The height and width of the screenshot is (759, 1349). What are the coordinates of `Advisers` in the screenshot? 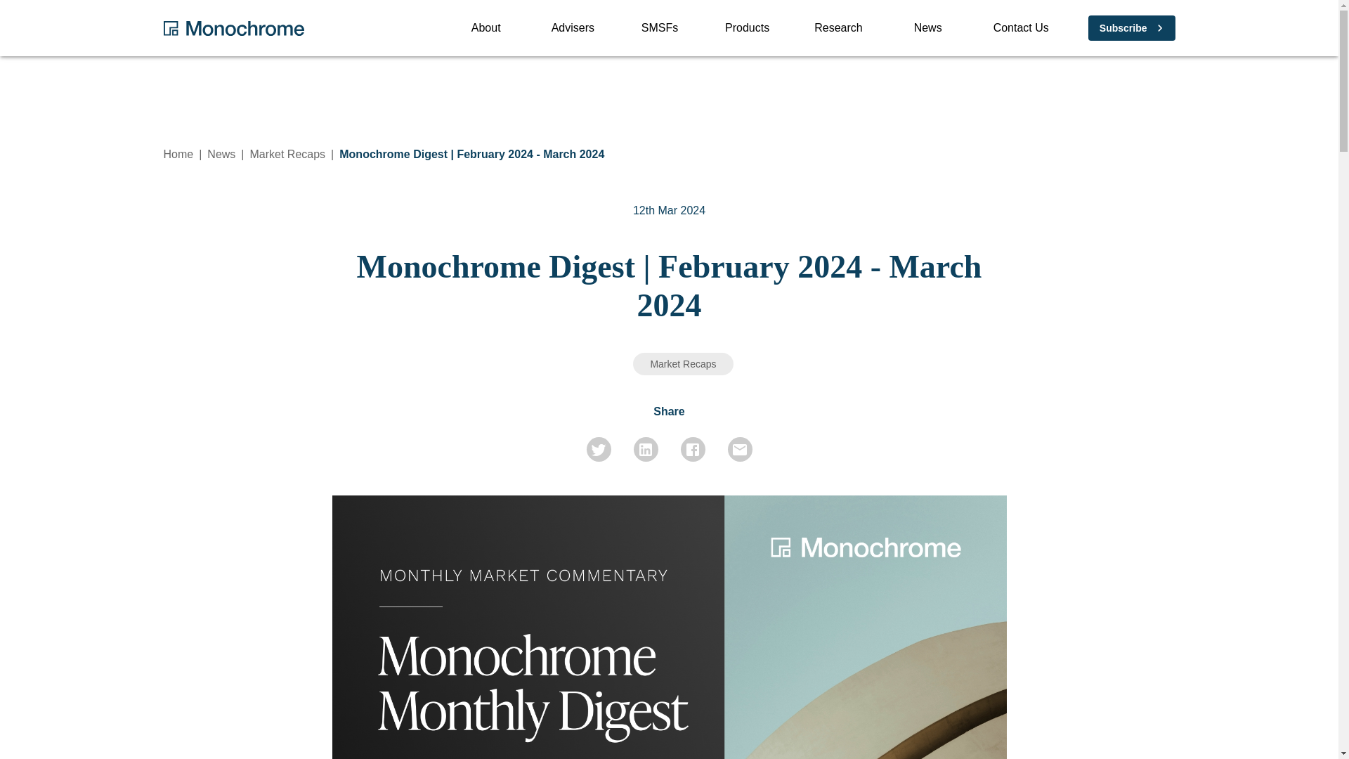 It's located at (927, 28).